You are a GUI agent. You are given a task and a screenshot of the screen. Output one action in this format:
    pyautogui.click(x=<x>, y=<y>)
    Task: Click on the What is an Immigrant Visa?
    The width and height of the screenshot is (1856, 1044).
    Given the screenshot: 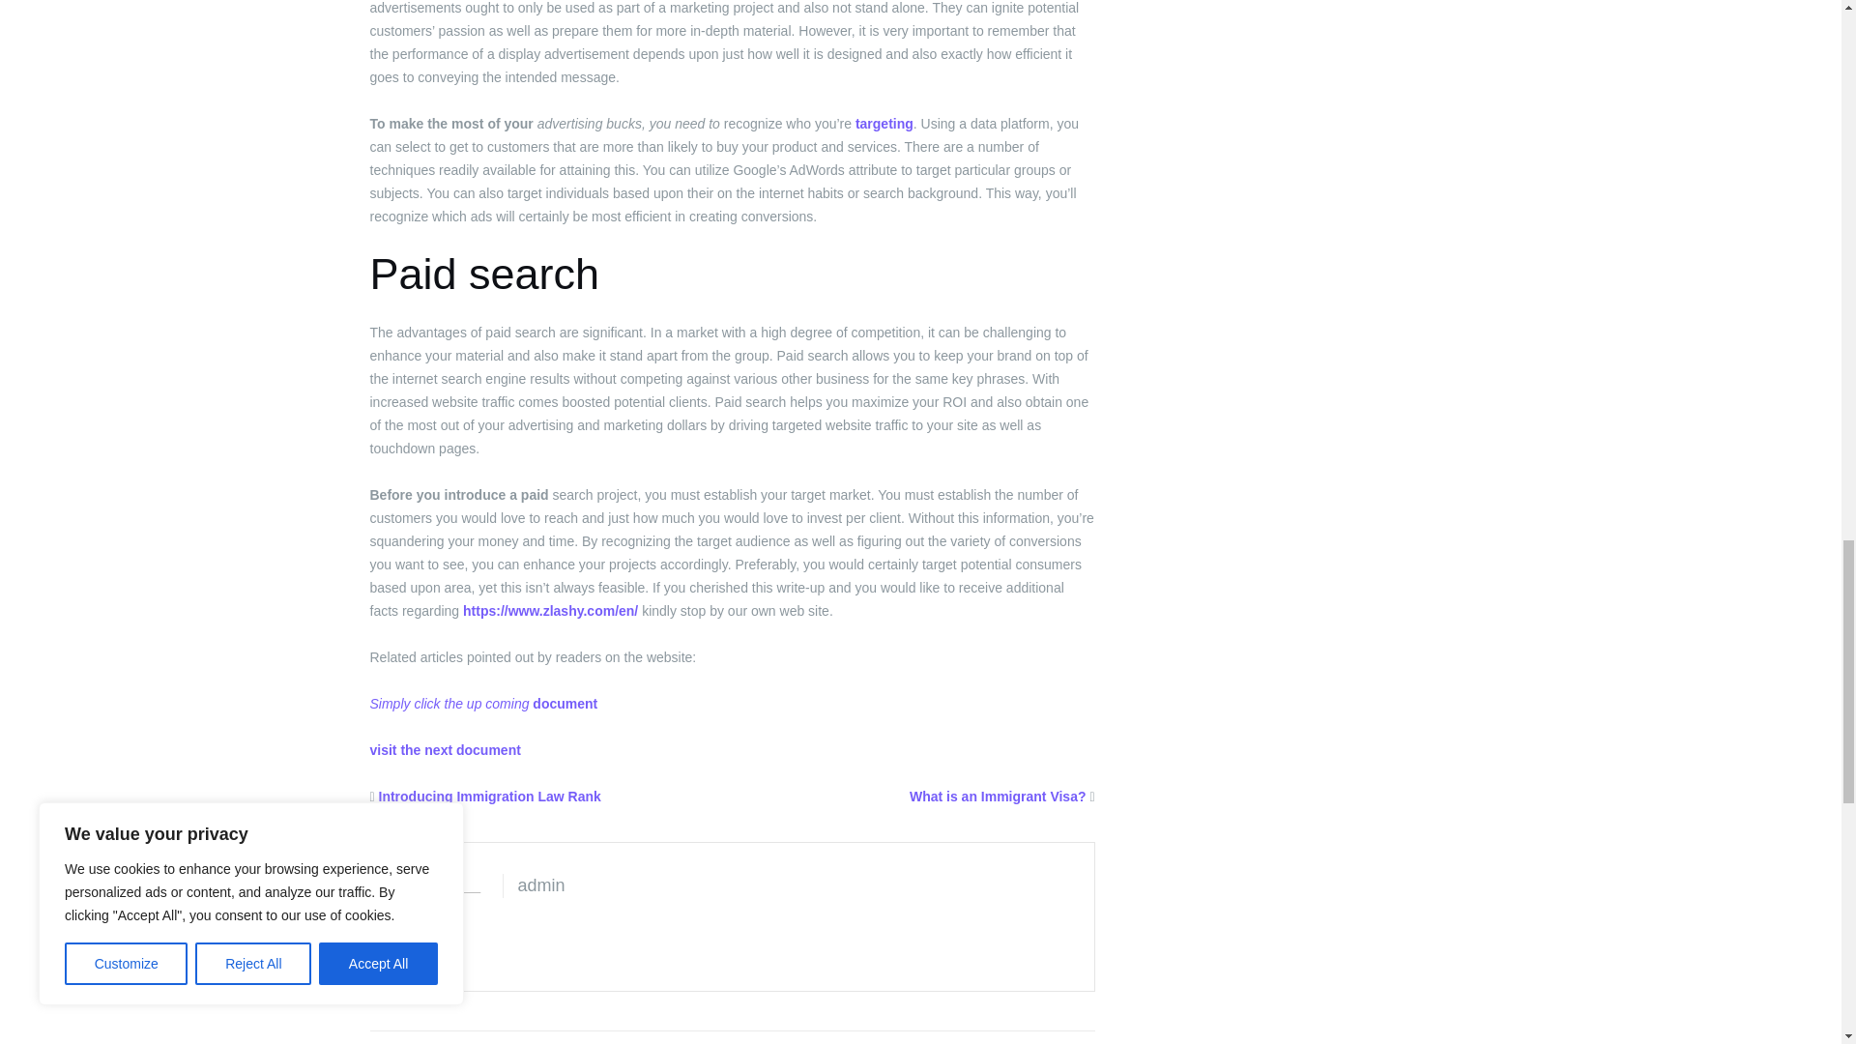 What is the action you would take?
    pyautogui.click(x=998, y=797)
    